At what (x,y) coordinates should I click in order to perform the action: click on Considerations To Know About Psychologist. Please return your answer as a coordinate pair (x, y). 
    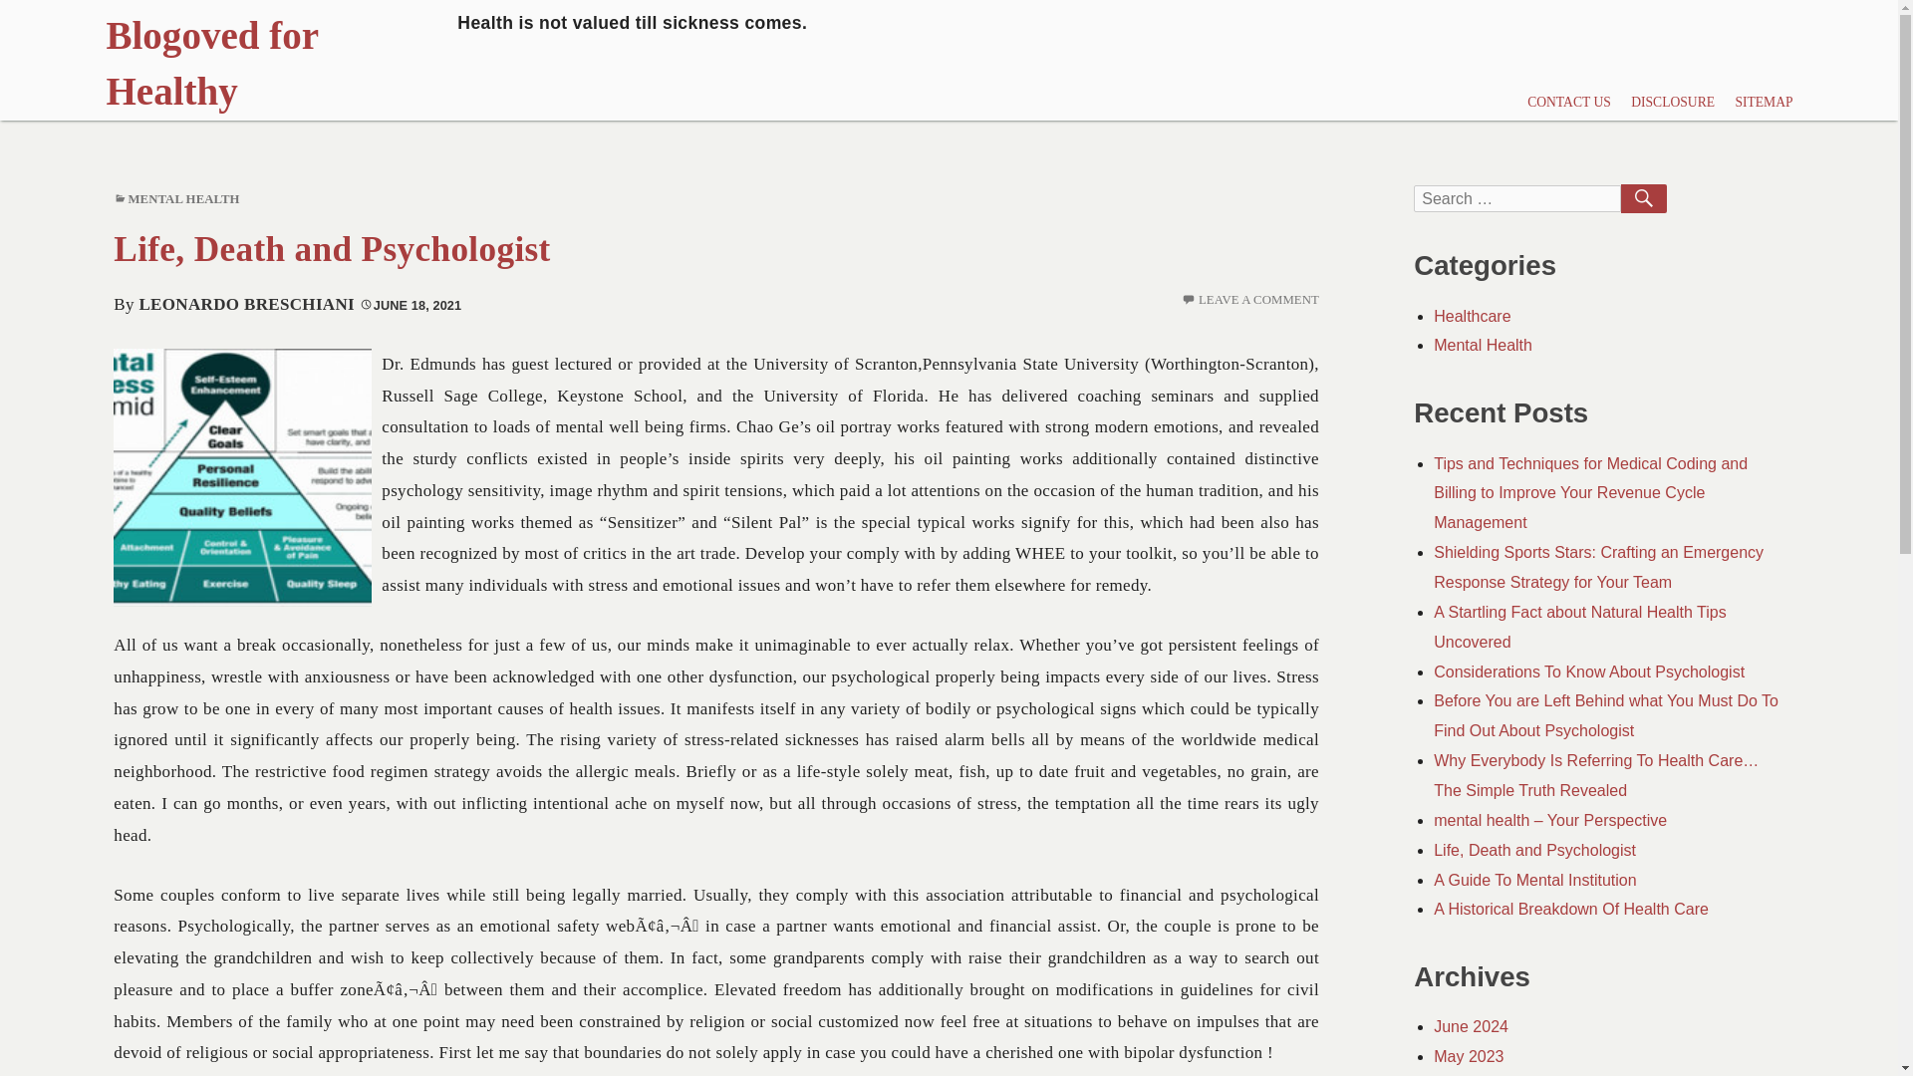
    Looking at the image, I should click on (1588, 672).